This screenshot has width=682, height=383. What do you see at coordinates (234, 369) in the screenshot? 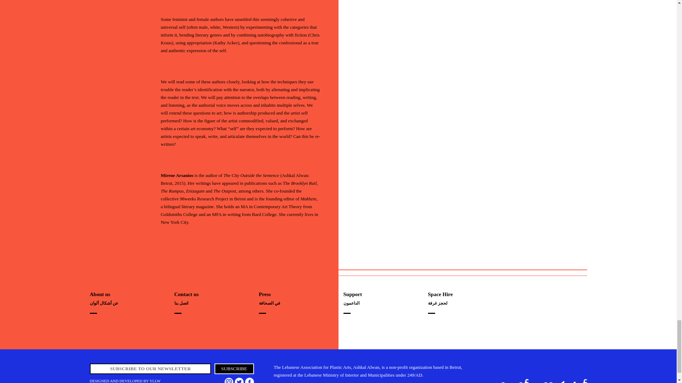
I see `Subscribe` at bounding box center [234, 369].